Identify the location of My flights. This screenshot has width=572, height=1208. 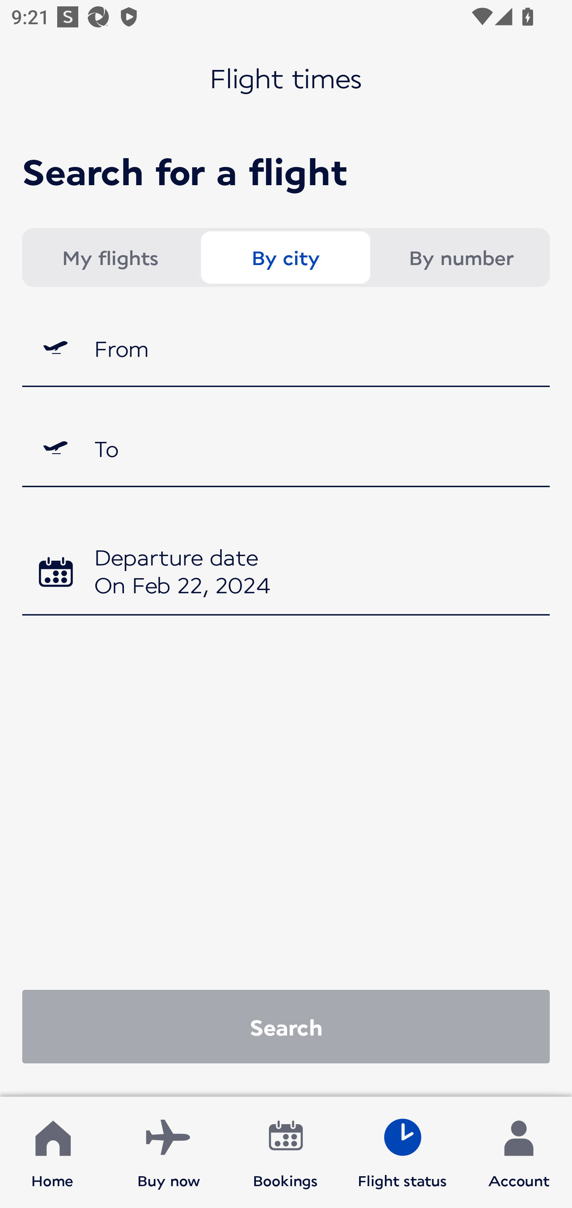
(110, 257).